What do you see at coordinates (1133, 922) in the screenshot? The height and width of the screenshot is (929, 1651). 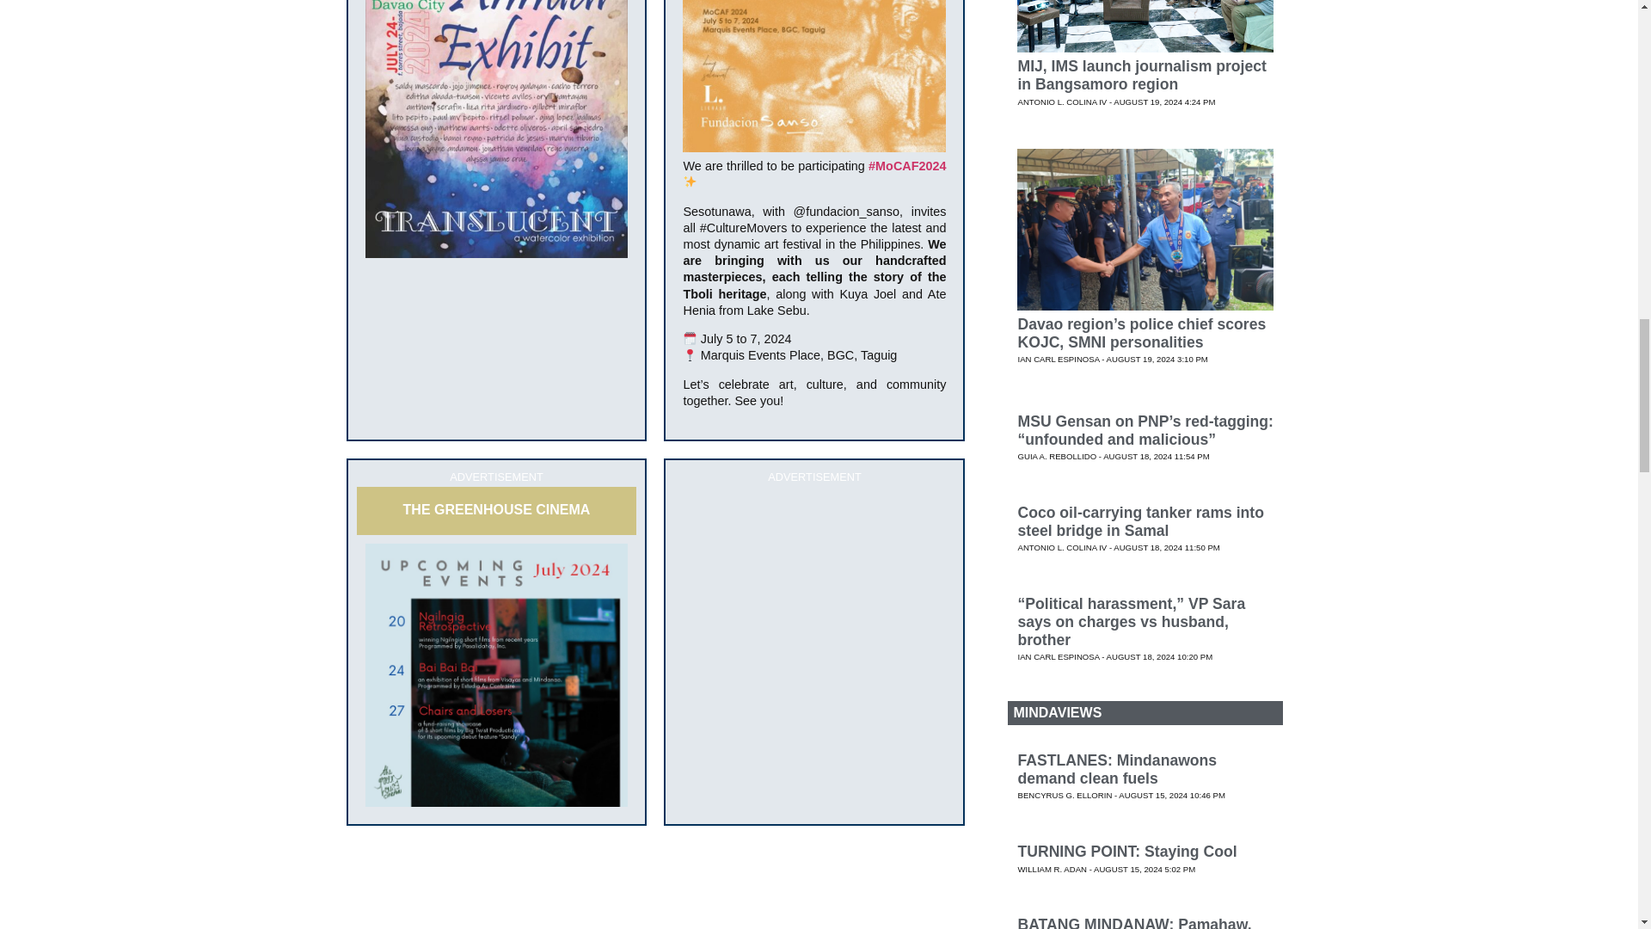 I see `BATANG MINDANAW: Pamahaw, Paniudto, Panihapon` at bounding box center [1133, 922].